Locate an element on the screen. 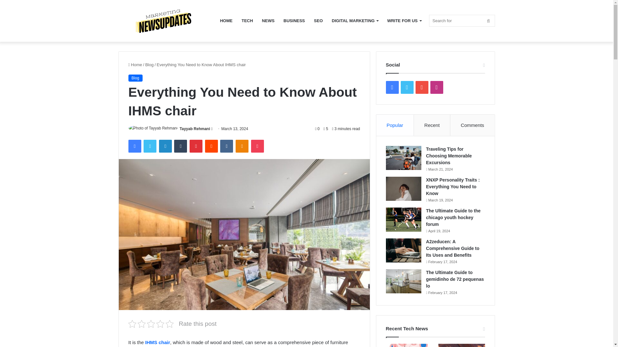  DIGITAL MARKETING is located at coordinates (355, 21).